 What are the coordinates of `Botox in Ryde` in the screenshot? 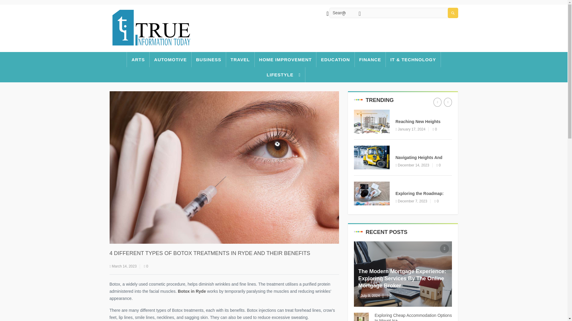 It's located at (192, 291).